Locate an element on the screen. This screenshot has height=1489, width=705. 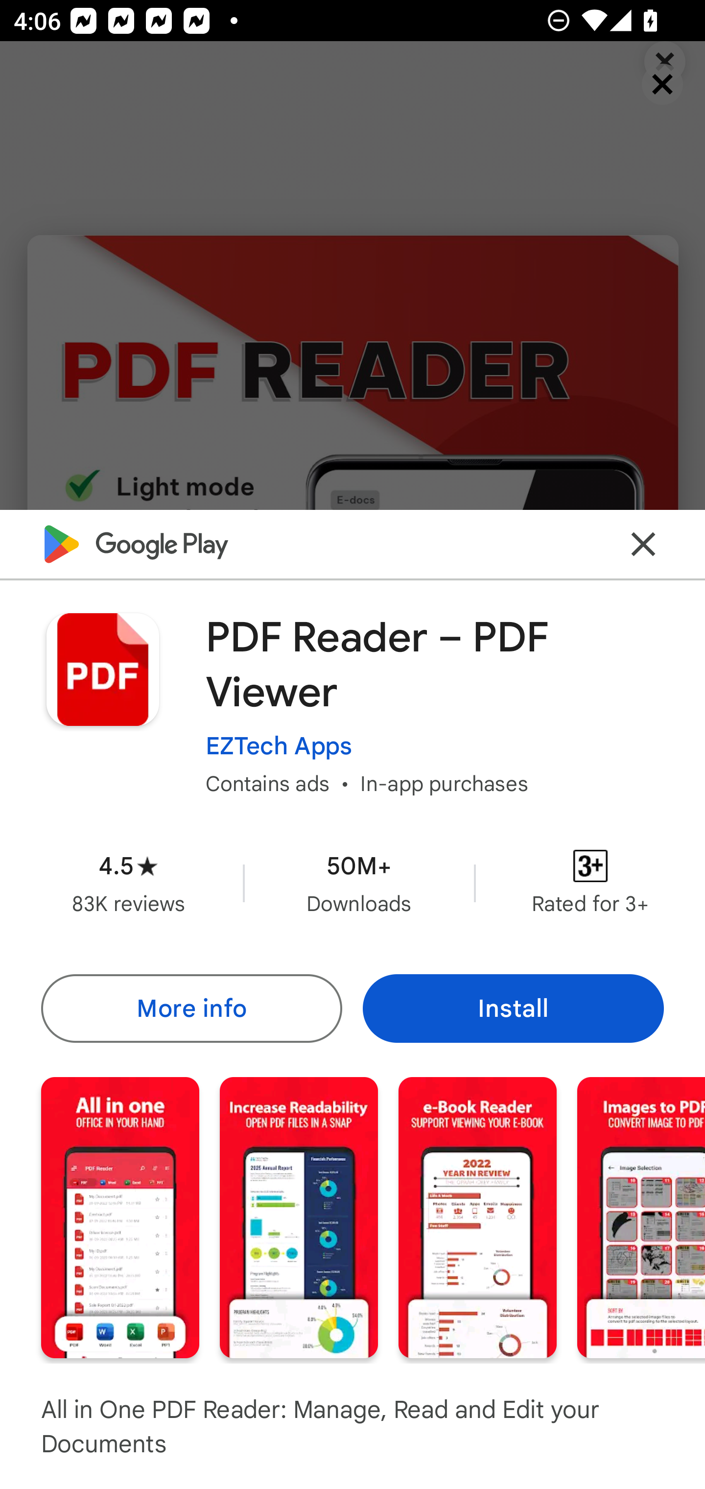
EZTech Apps is located at coordinates (279, 745).